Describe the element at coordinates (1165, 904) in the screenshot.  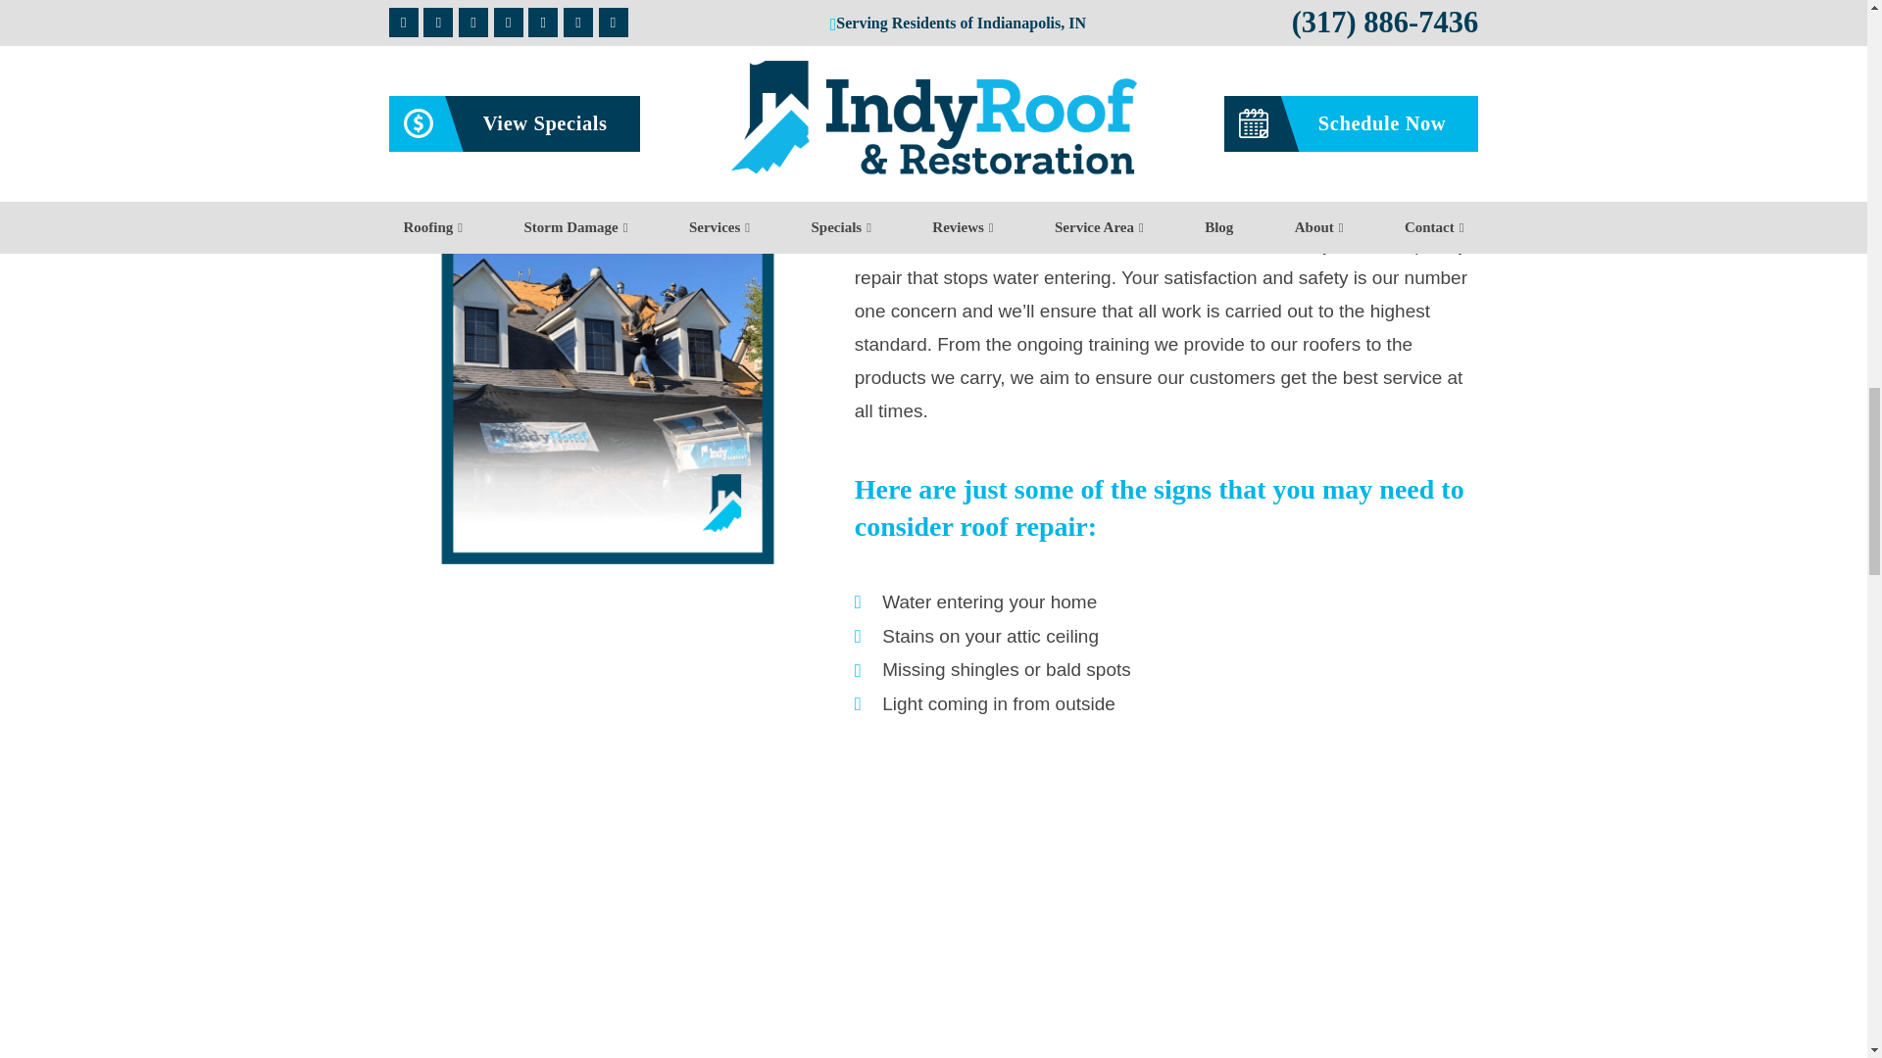
I see `YouTube video player` at that location.